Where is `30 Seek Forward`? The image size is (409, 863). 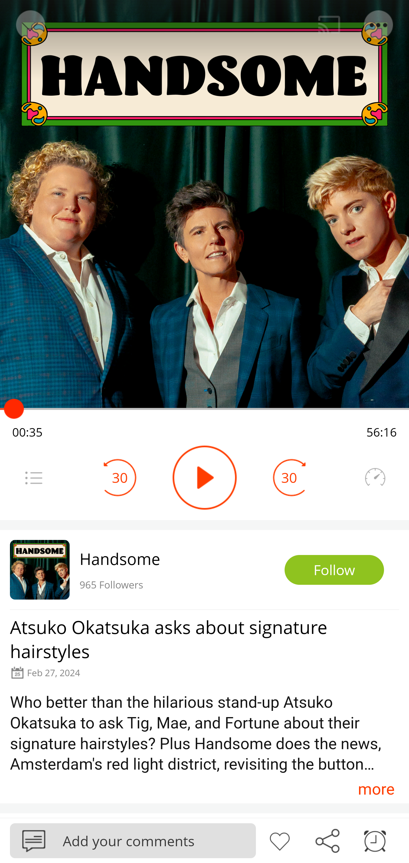
30 Seek Forward is located at coordinates (289, 477).